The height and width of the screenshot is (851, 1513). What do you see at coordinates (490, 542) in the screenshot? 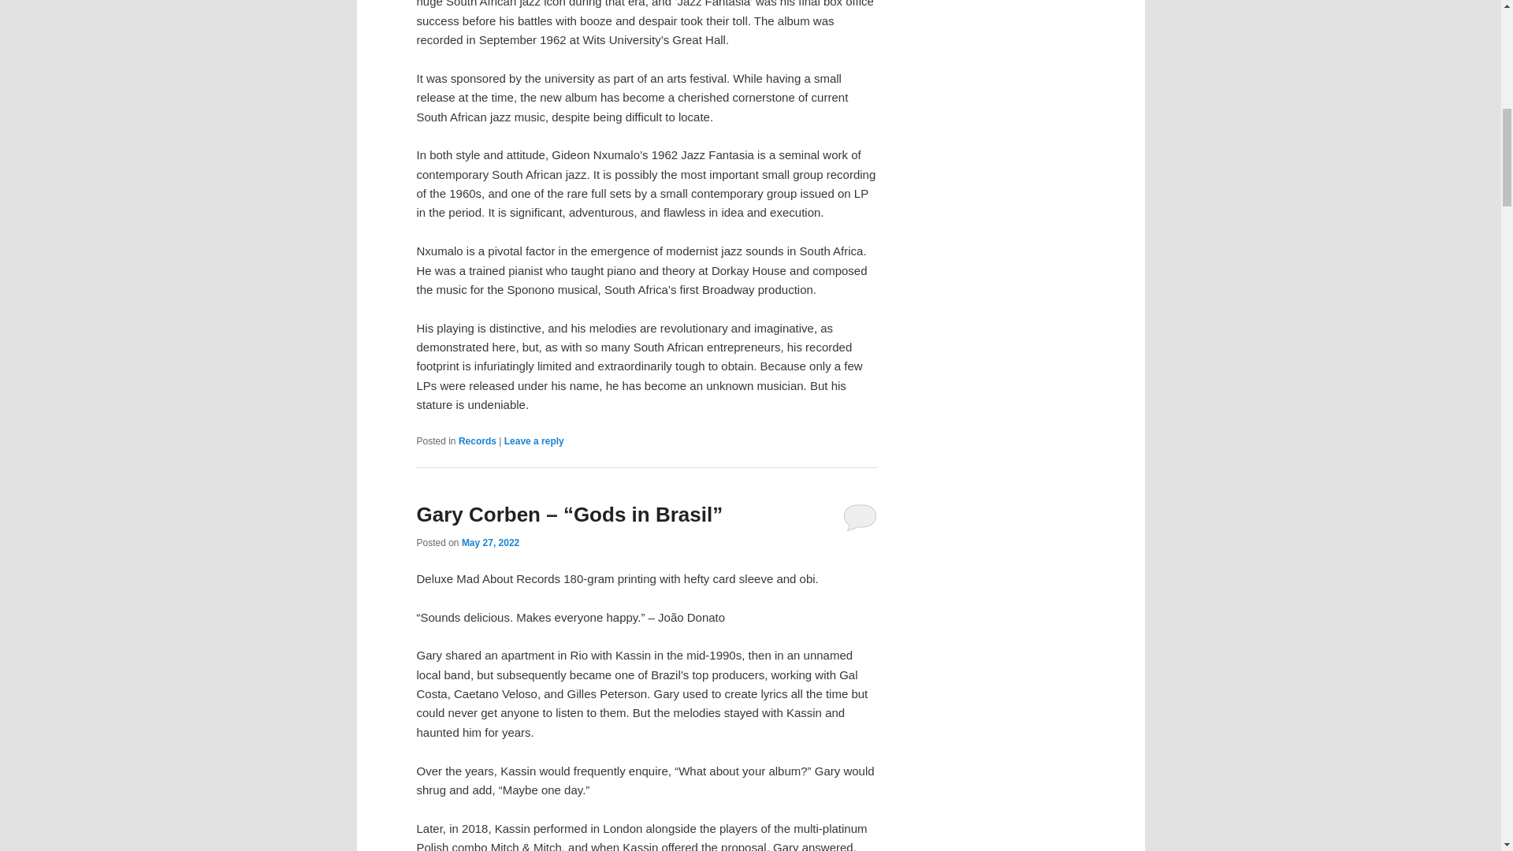
I see `May 27, 2022` at bounding box center [490, 542].